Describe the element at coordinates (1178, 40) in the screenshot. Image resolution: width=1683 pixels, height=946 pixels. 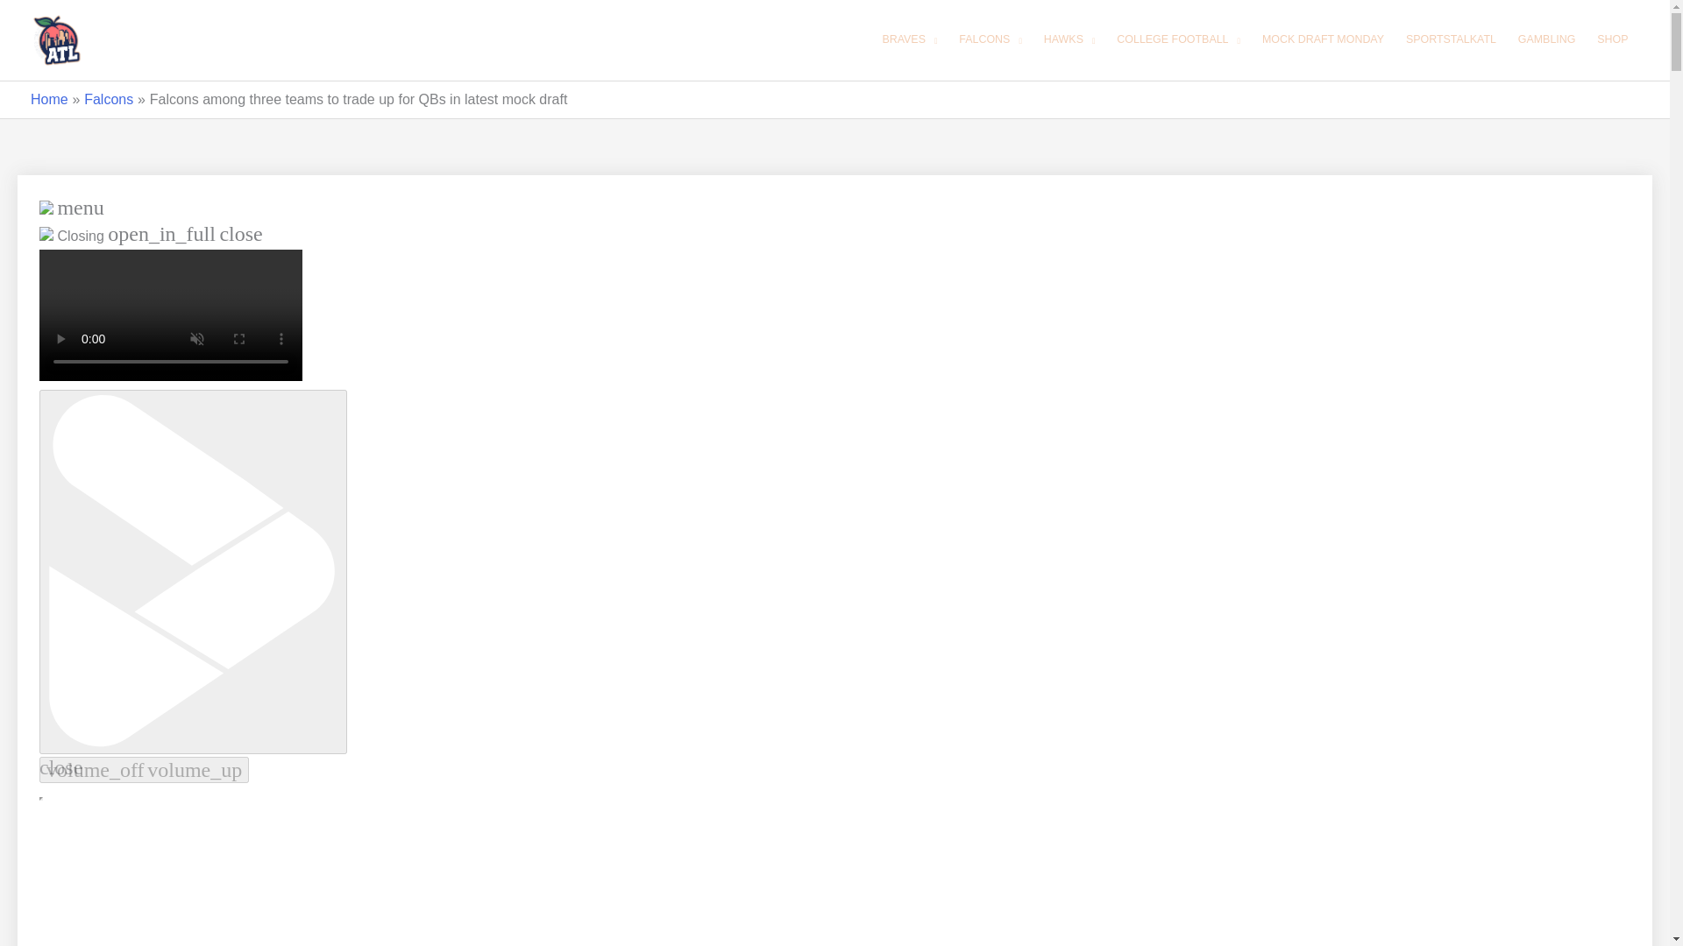
I see `COLLEGE FOOTBALL` at that location.